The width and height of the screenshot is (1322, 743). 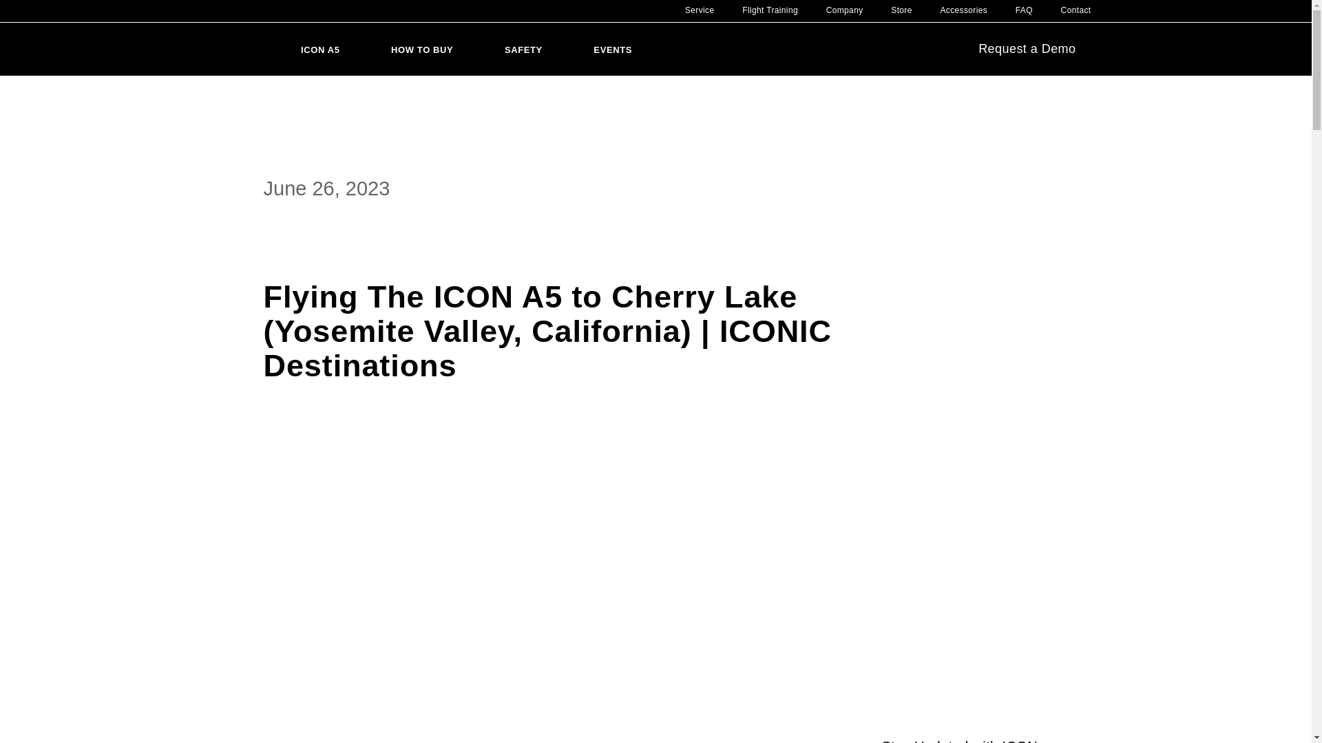 I want to click on Store, so click(x=901, y=10).